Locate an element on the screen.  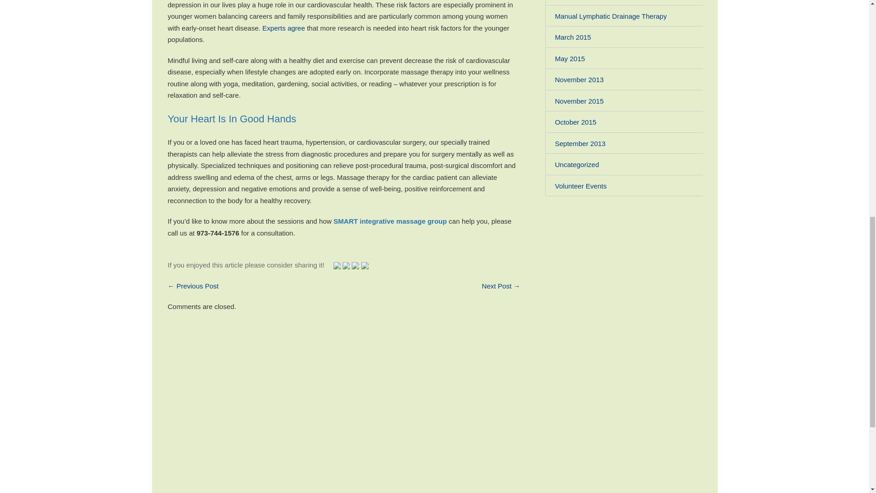
digg is located at coordinates (365, 265).